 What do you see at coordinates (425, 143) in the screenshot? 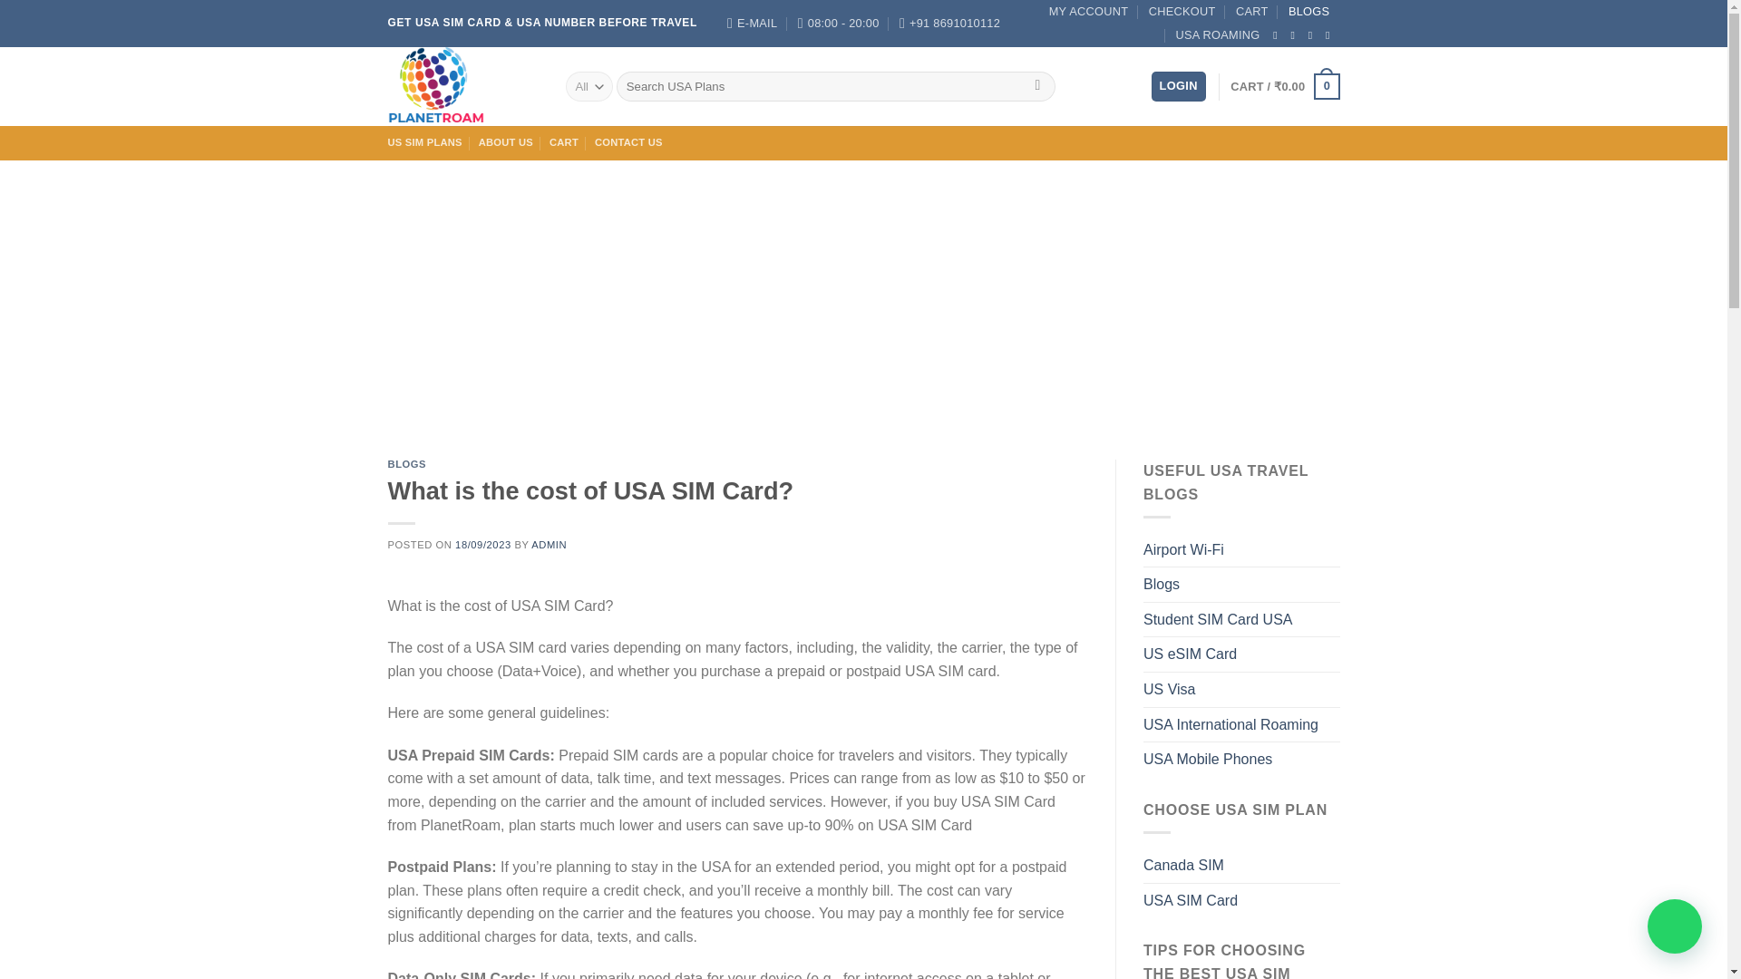
I see `US SIM PLANS` at bounding box center [425, 143].